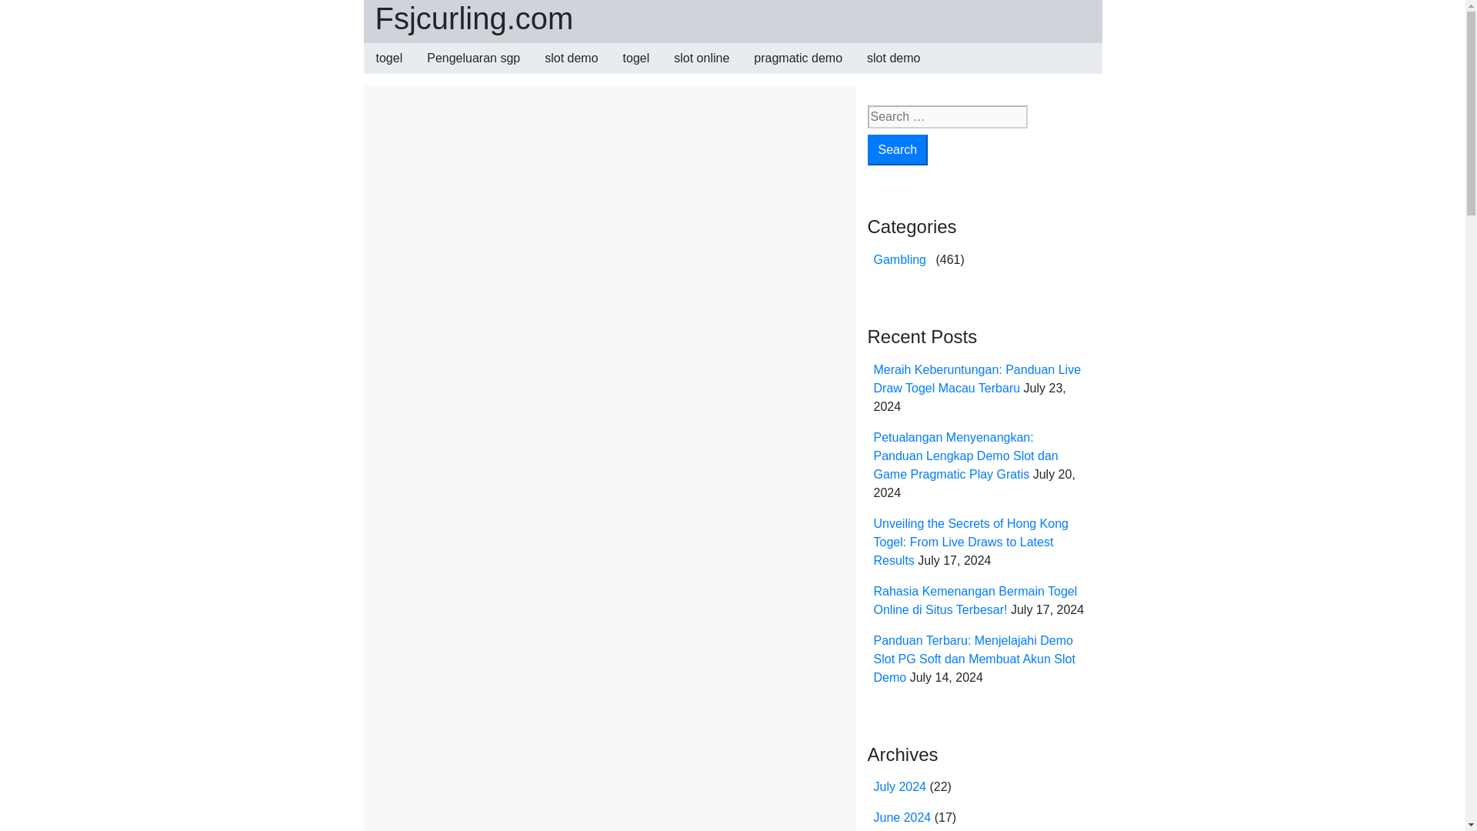 This screenshot has height=831, width=1477. Describe the element at coordinates (977, 379) in the screenshot. I see `Meraih Keberuntungan: Panduan Live Draw Togel Macau Terbaru` at that location.